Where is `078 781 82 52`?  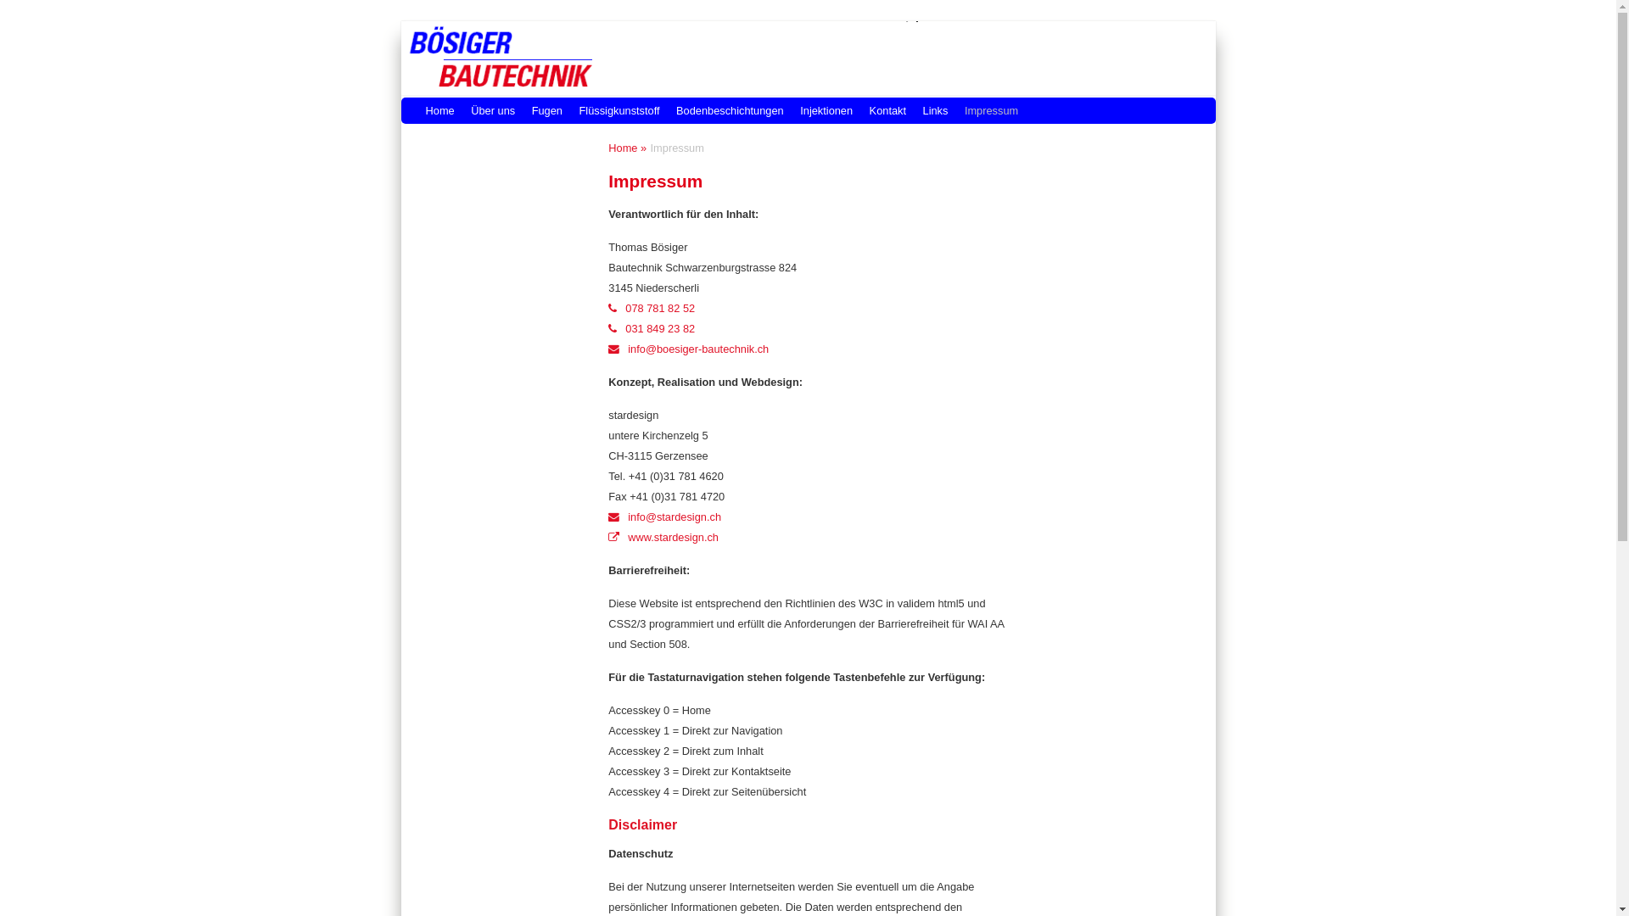
078 781 82 52 is located at coordinates (652, 309).